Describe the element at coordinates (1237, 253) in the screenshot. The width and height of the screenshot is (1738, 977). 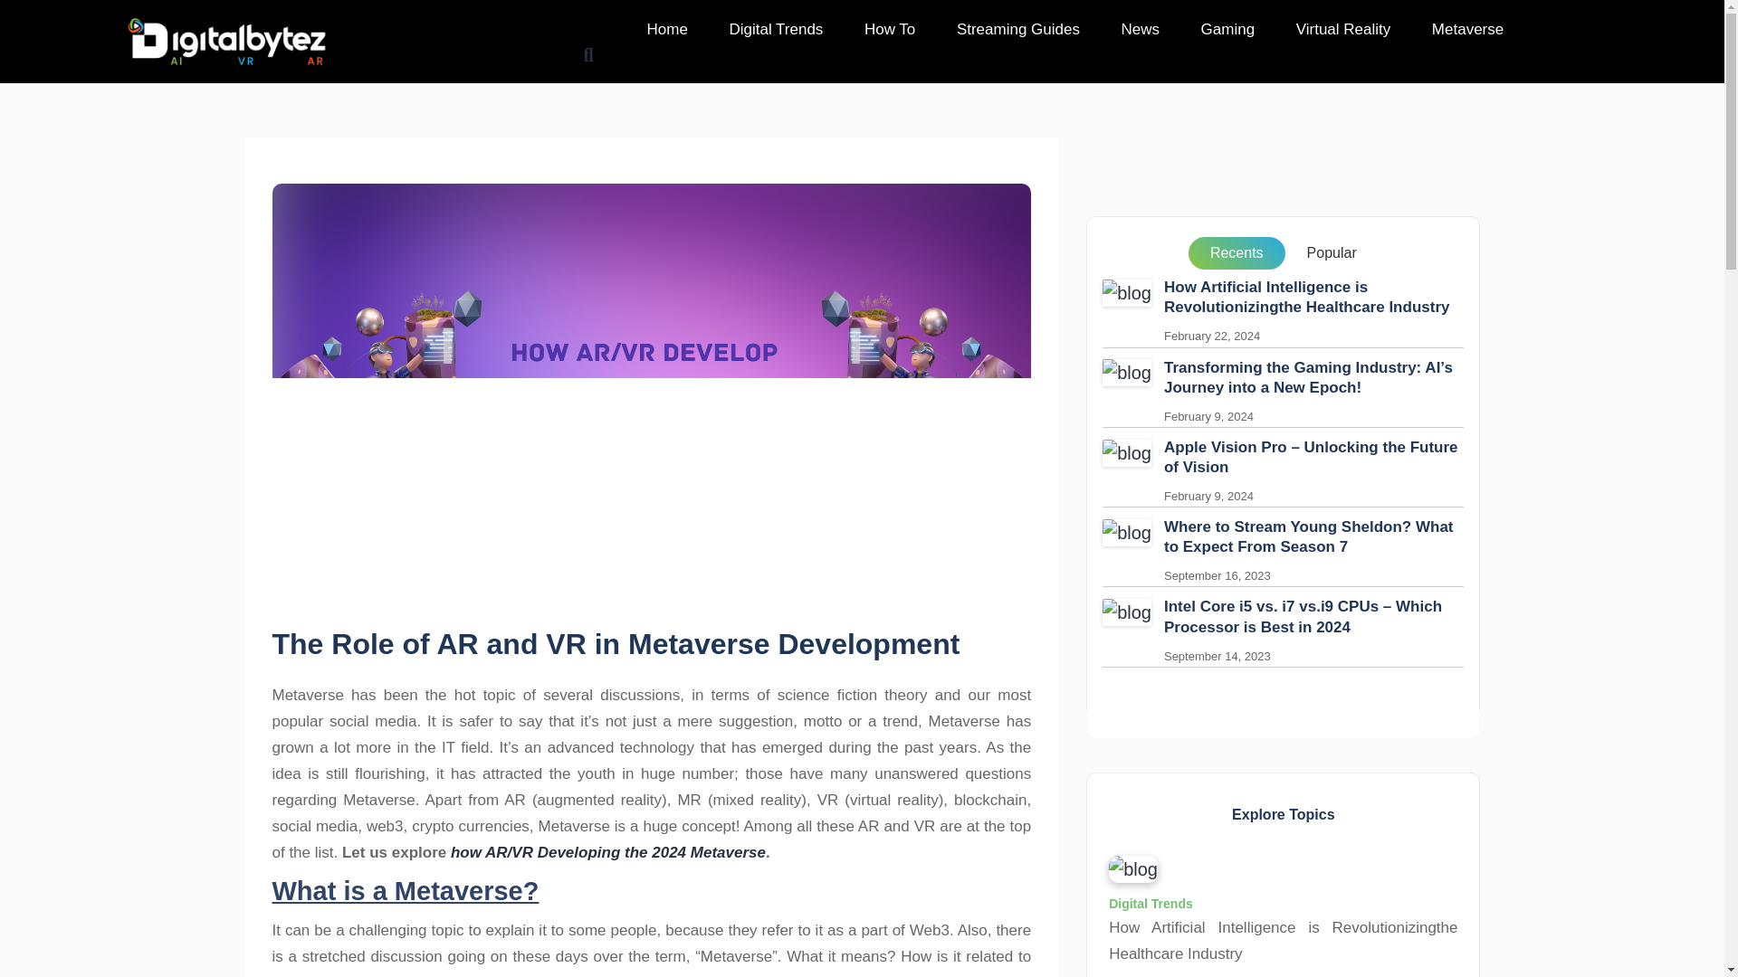
I see `Recents` at that location.